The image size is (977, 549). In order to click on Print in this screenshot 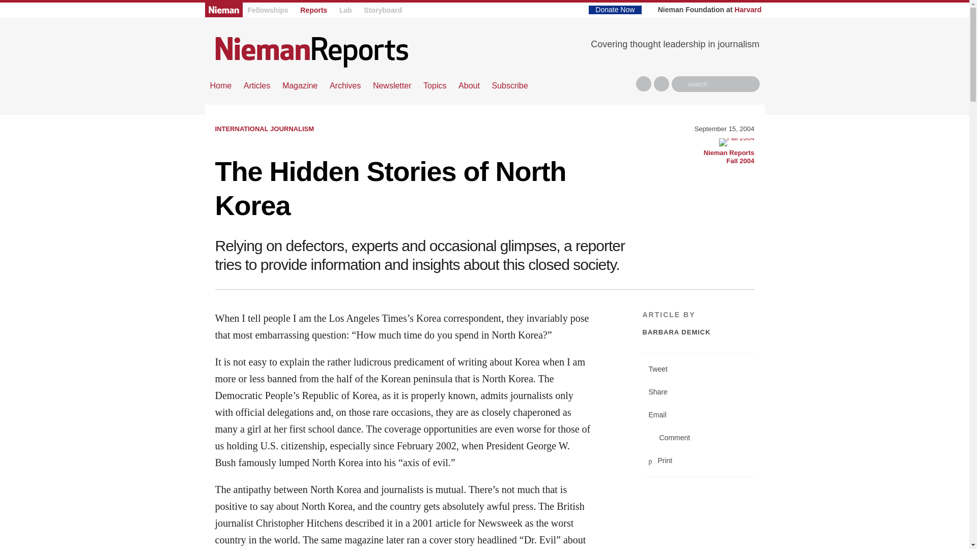, I will do `click(698, 461)`.